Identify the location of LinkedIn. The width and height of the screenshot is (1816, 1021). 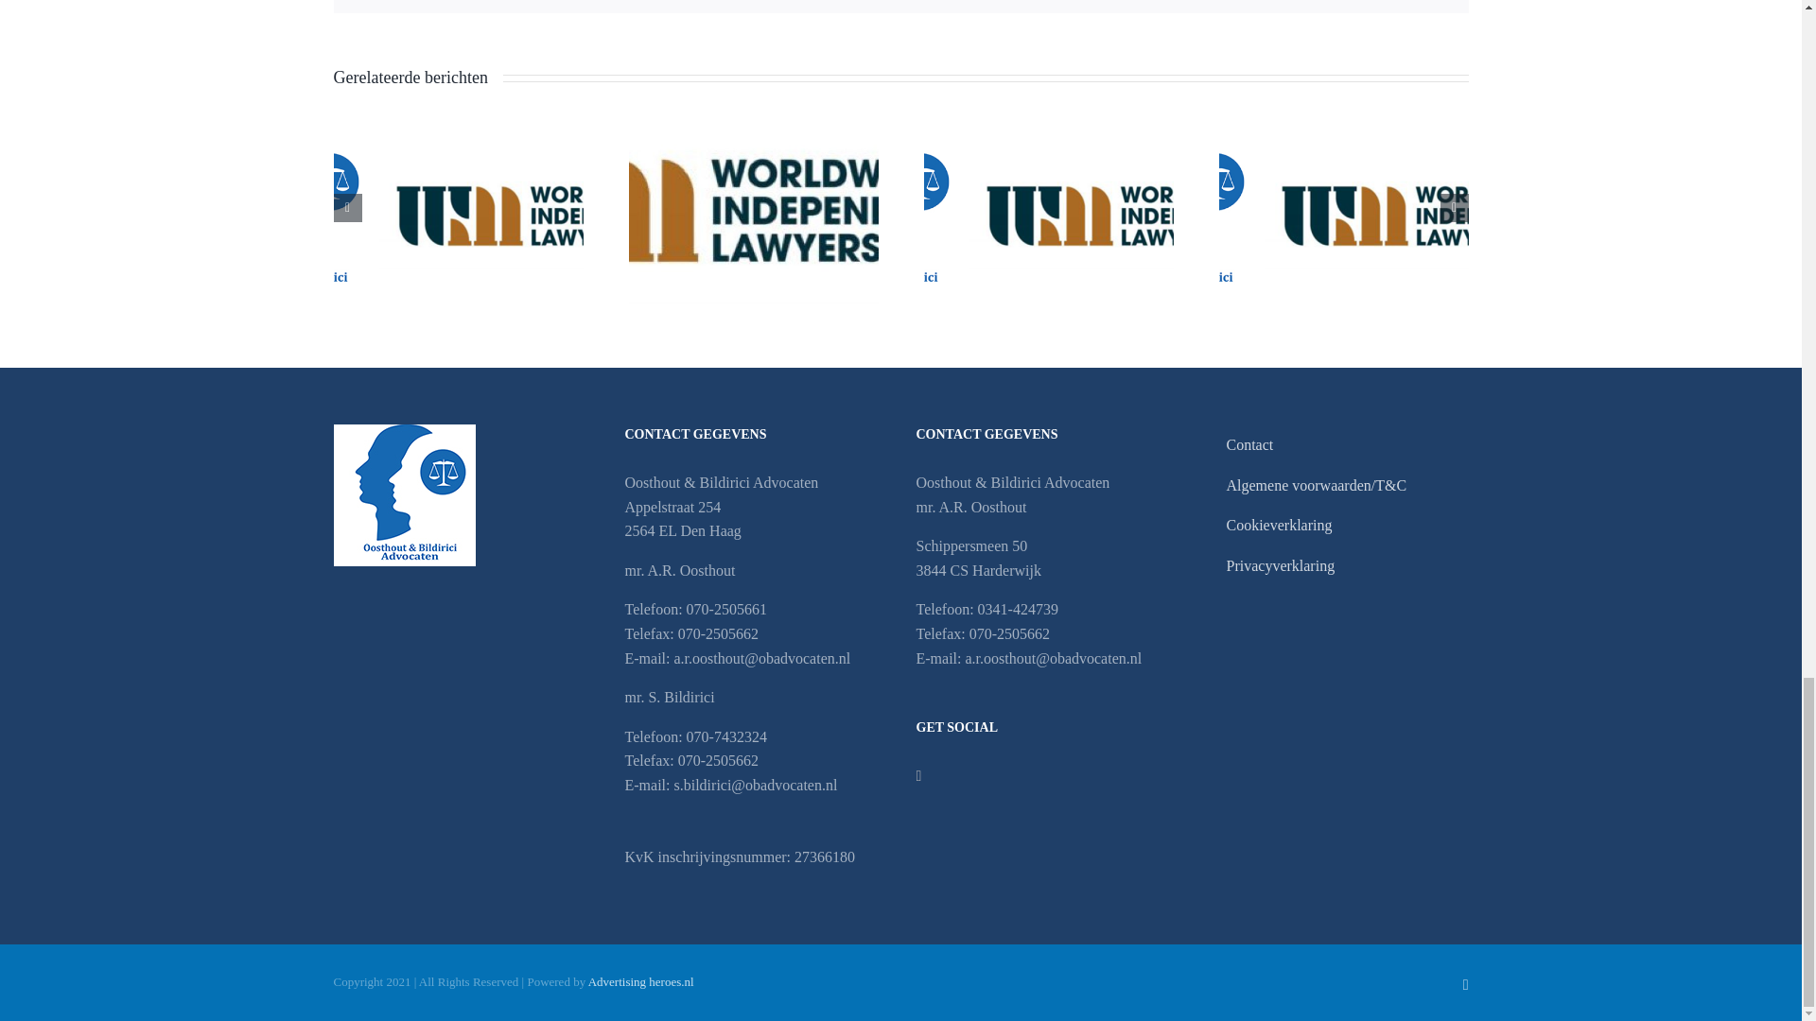
(1466, 984).